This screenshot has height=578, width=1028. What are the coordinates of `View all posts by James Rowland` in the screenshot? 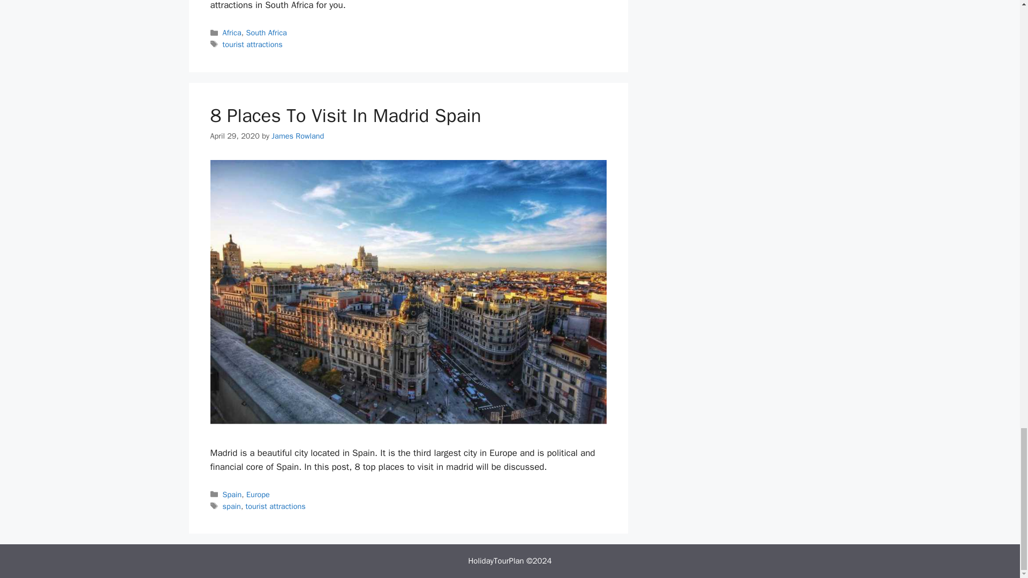 It's located at (297, 136).